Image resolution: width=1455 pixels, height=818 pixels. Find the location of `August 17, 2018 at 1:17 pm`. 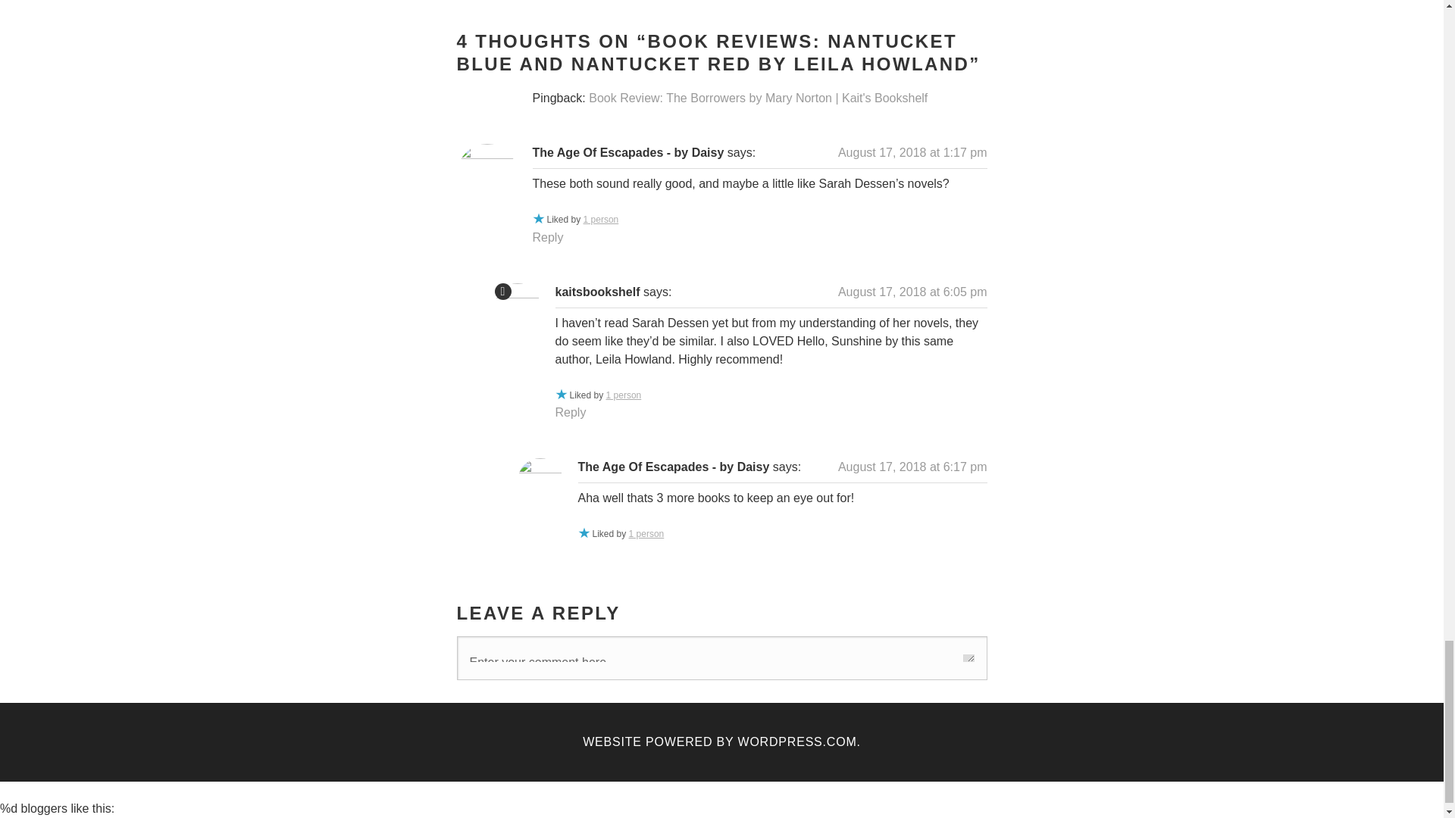

August 17, 2018 at 1:17 pm is located at coordinates (912, 152).